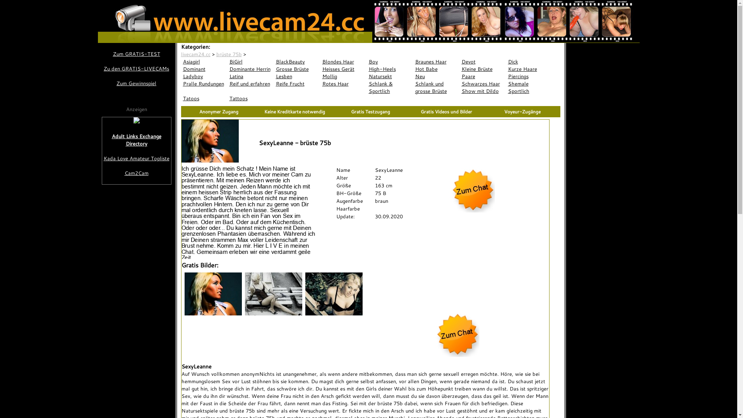 This screenshot has height=418, width=743. Describe the element at coordinates (204, 62) in the screenshot. I see `Asiagirl` at that location.